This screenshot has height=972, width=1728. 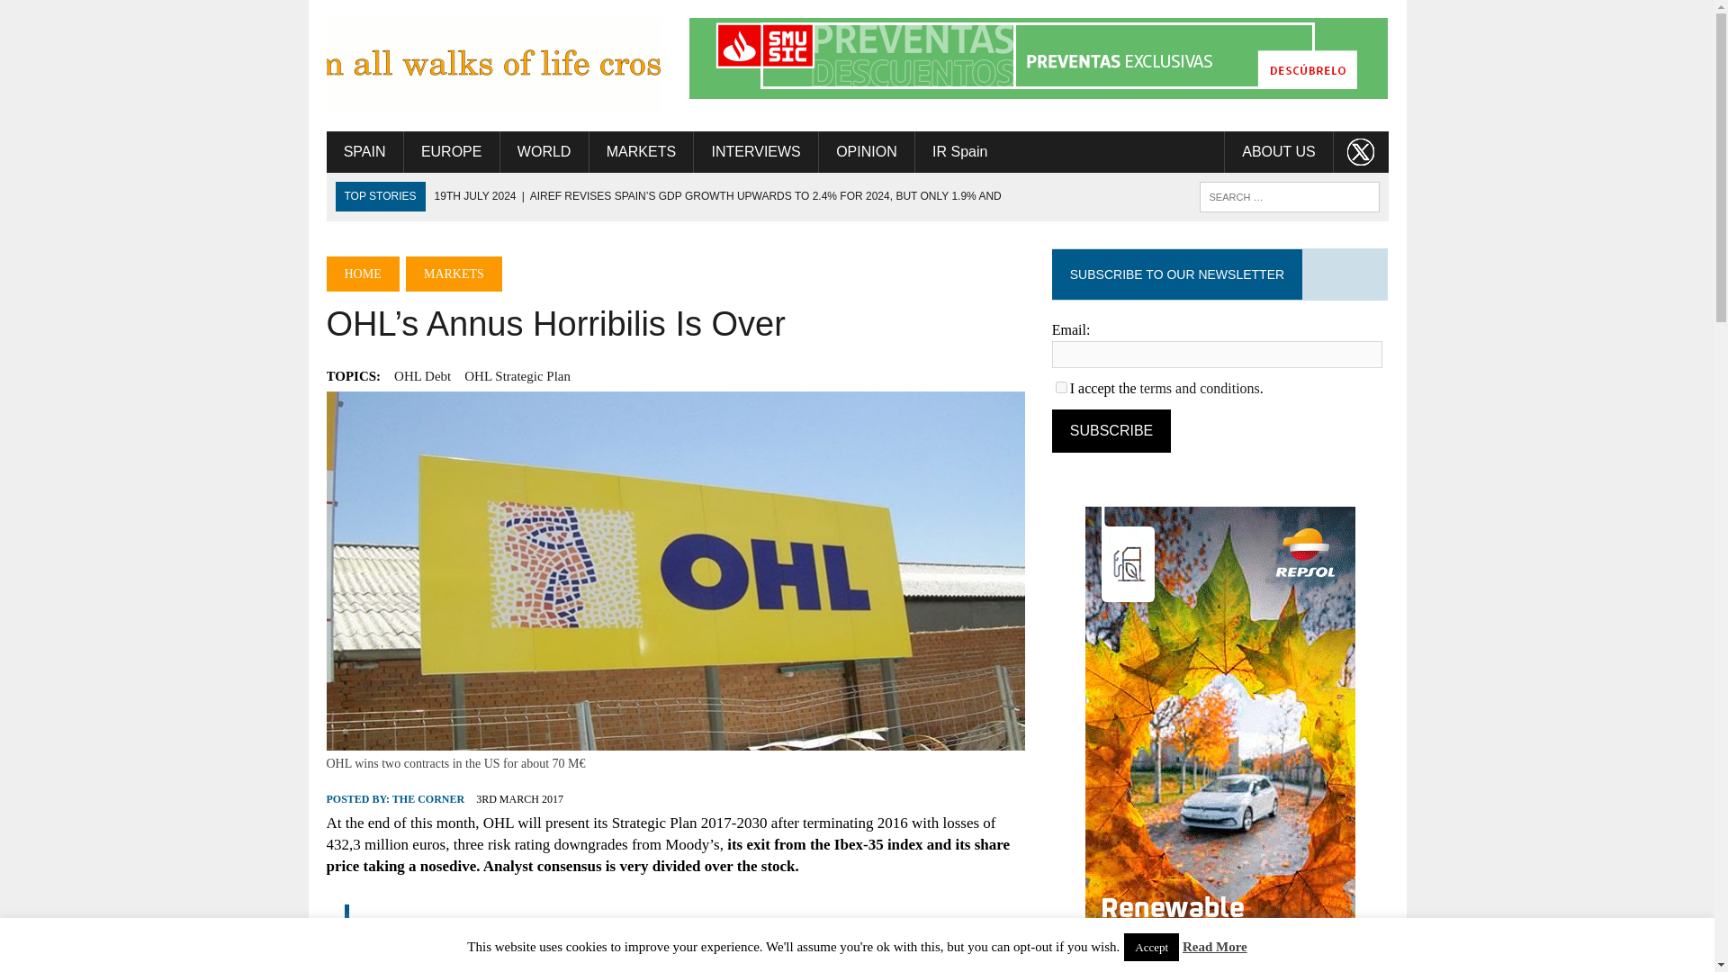 I want to click on 1, so click(x=1062, y=387).